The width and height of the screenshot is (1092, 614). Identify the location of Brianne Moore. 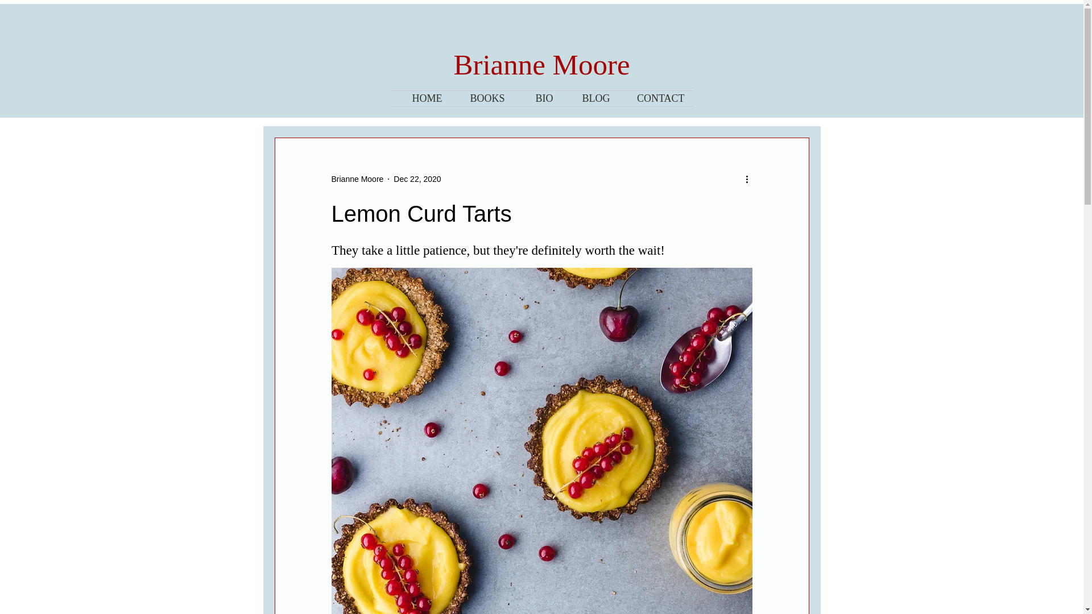
(357, 179).